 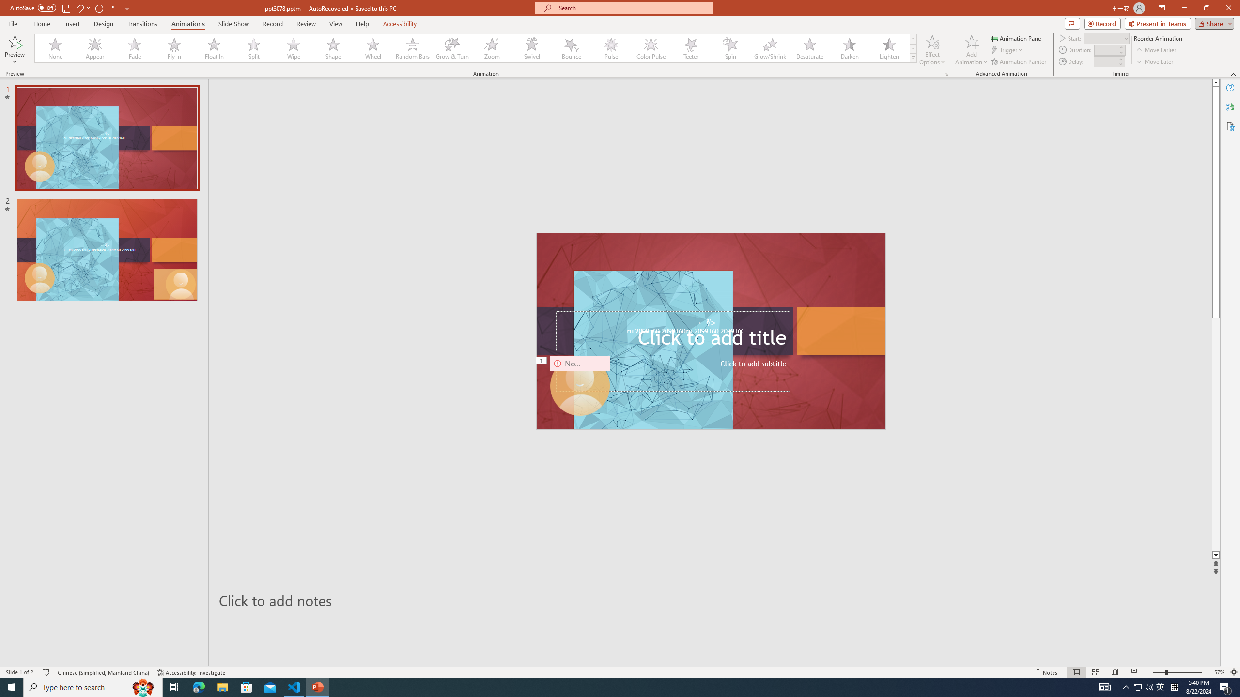 I want to click on Wheel, so click(x=373, y=48).